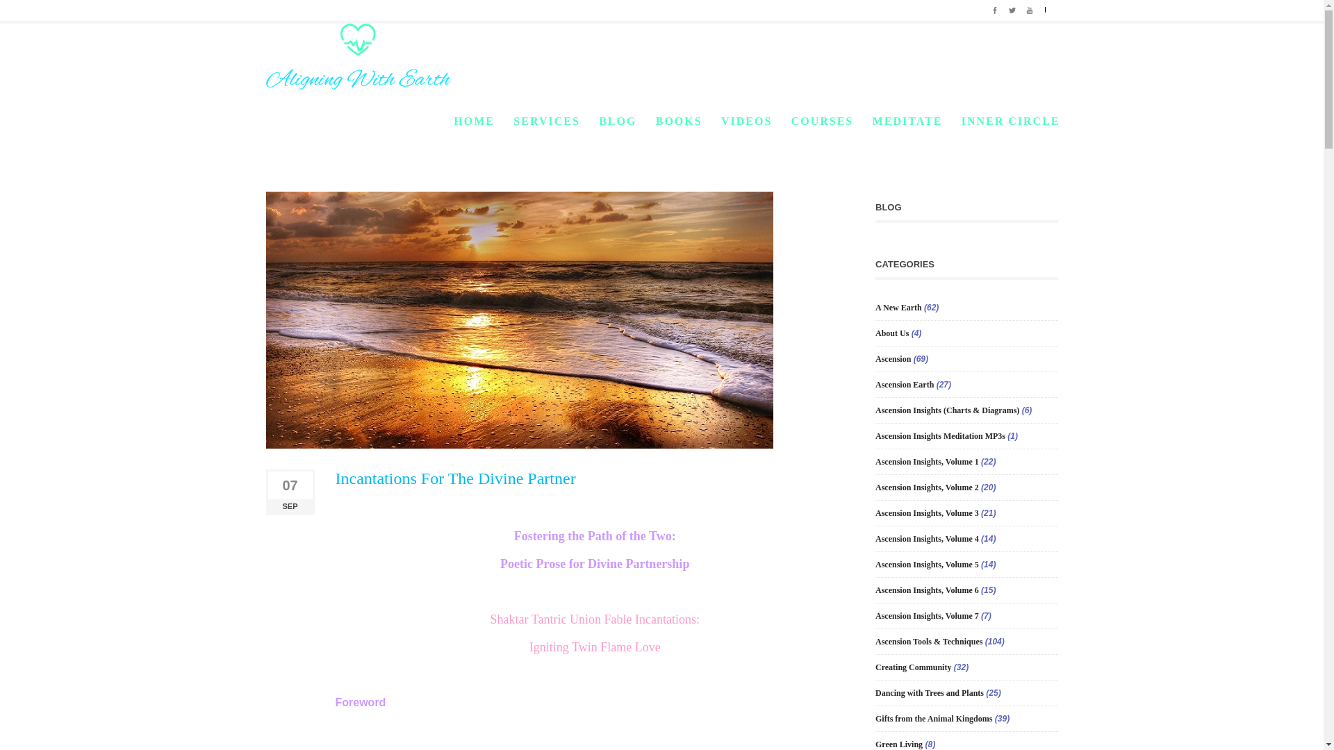 This screenshot has width=1334, height=750. What do you see at coordinates (1030, 8) in the screenshot?
I see `Youtube` at bounding box center [1030, 8].